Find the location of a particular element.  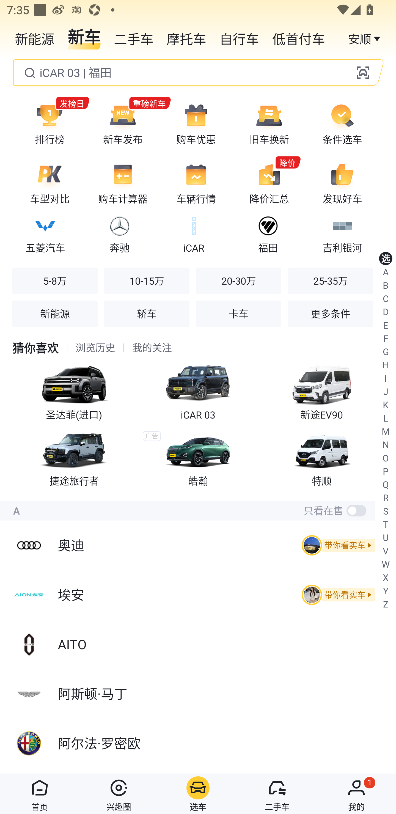

阿尔法·罗密欧 is located at coordinates (198, 744).